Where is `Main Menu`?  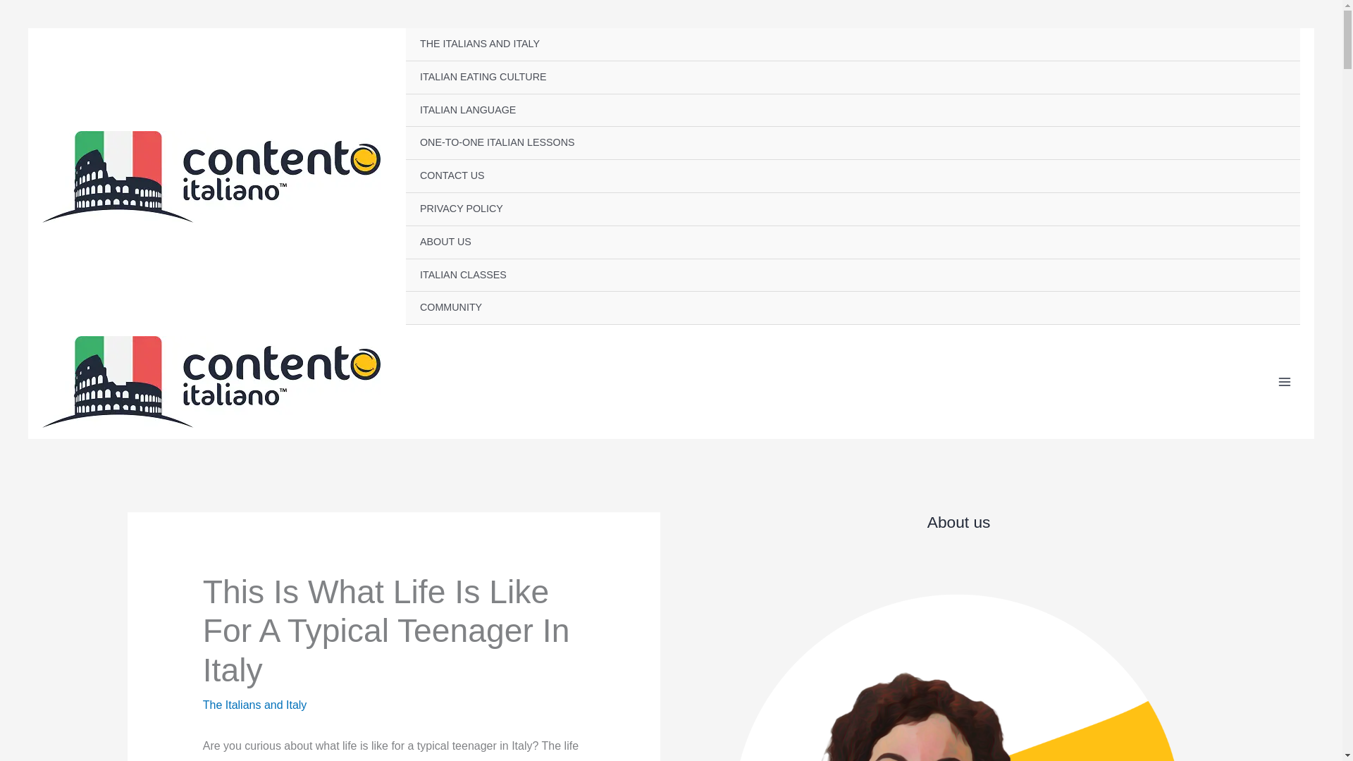
Main Menu is located at coordinates (1284, 381).